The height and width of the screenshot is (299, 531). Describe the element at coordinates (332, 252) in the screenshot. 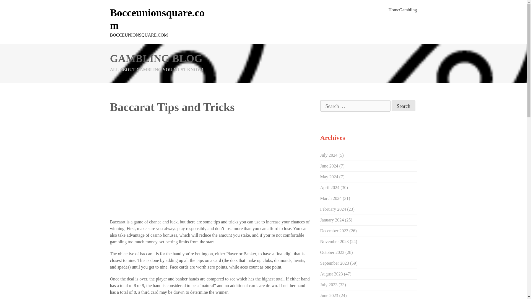

I see `October 2023` at that location.